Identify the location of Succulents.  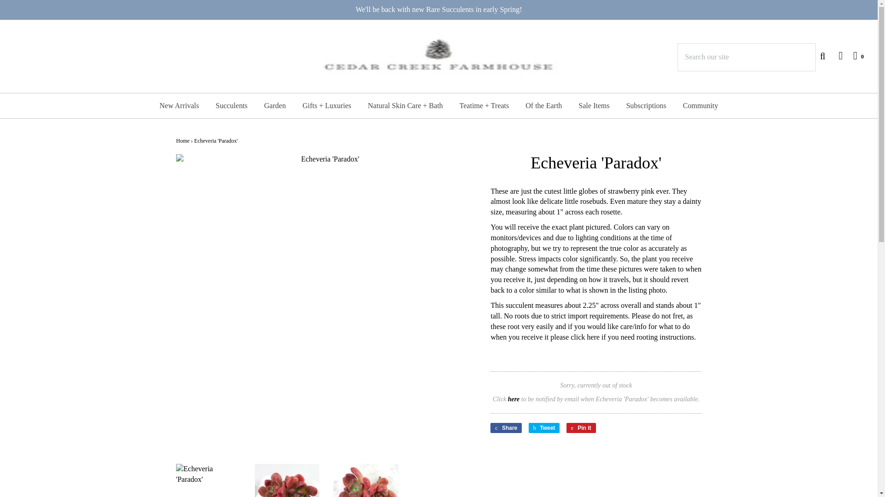
(231, 106).